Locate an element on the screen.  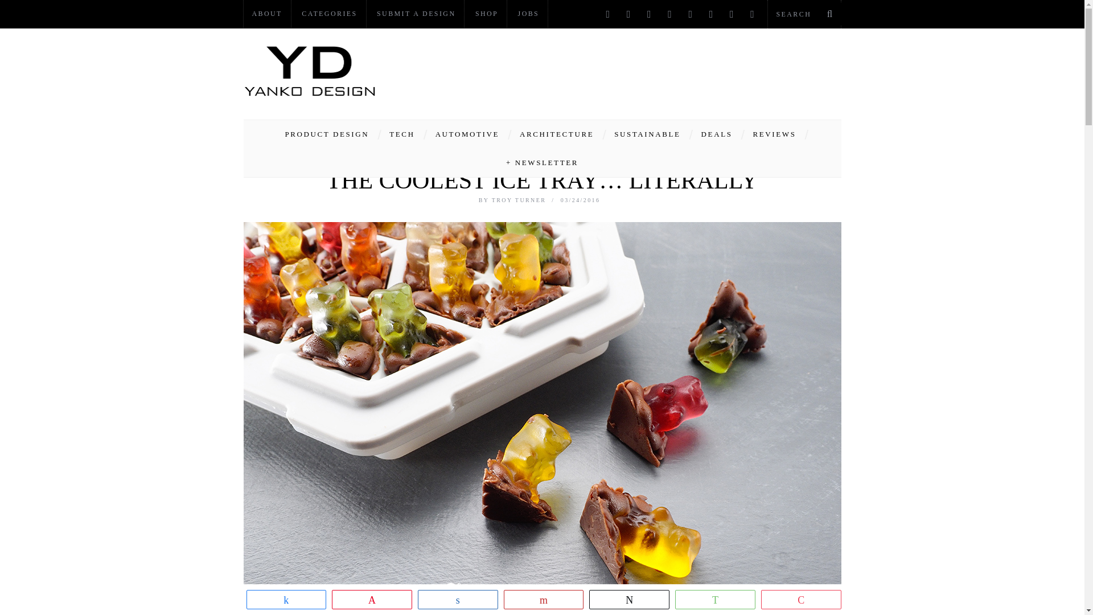
Advertisement is located at coordinates (634, 71).